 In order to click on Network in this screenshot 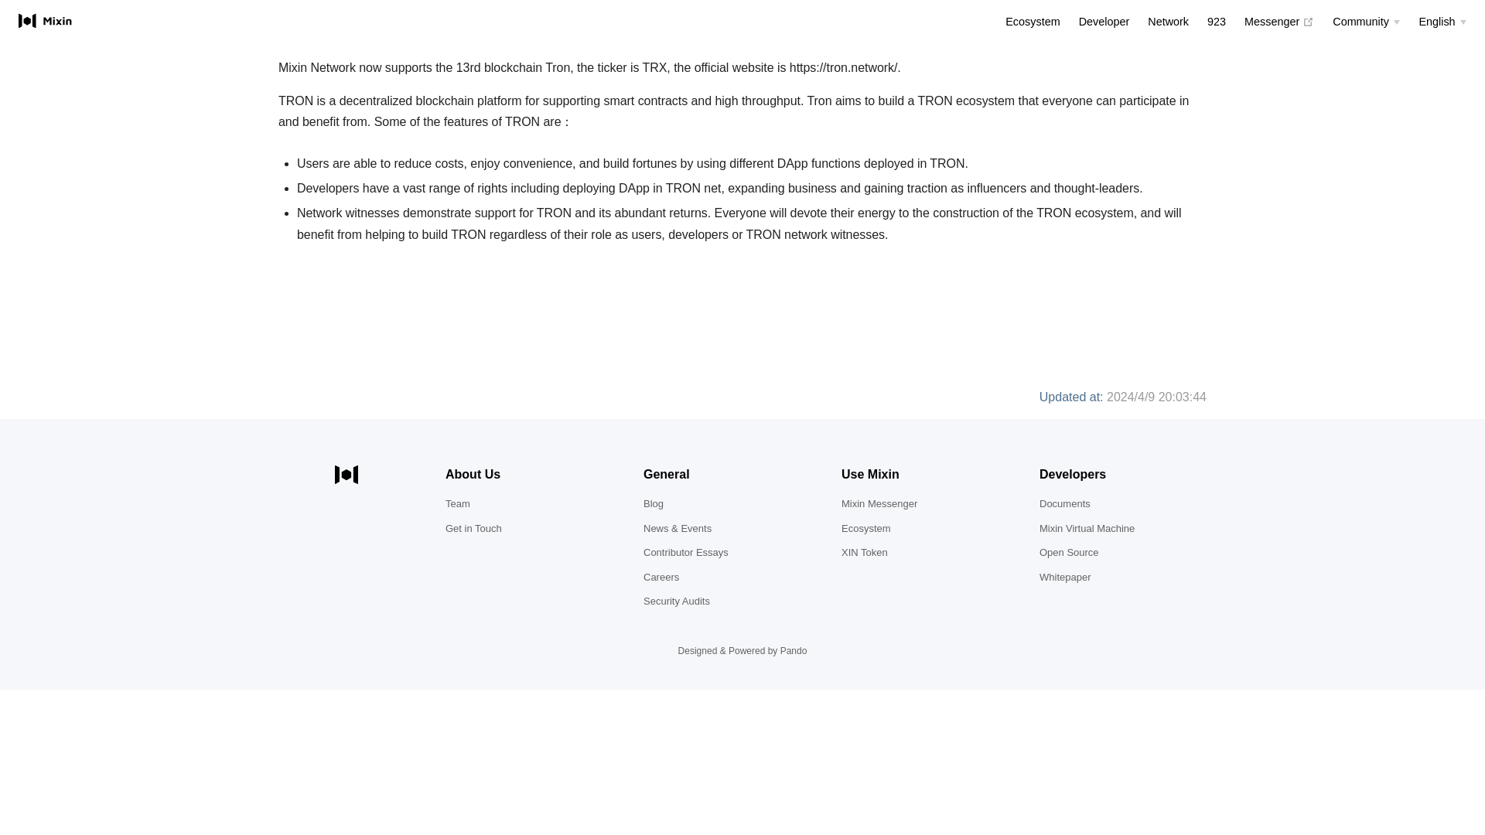, I will do `click(1168, 22)`.